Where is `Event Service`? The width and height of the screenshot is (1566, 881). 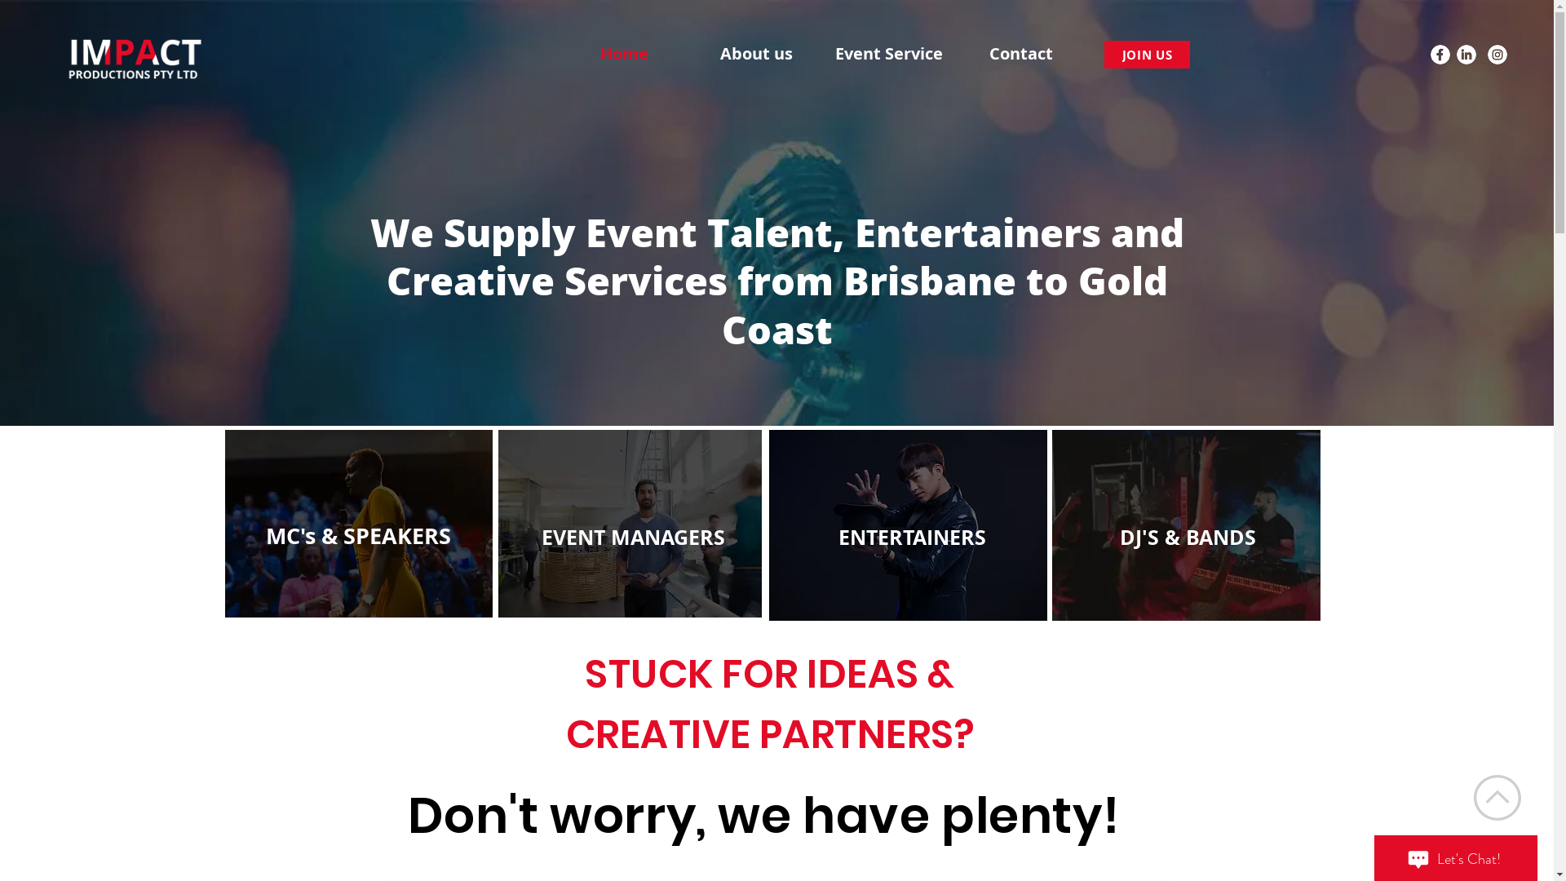 Event Service is located at coordinates (889, 54).